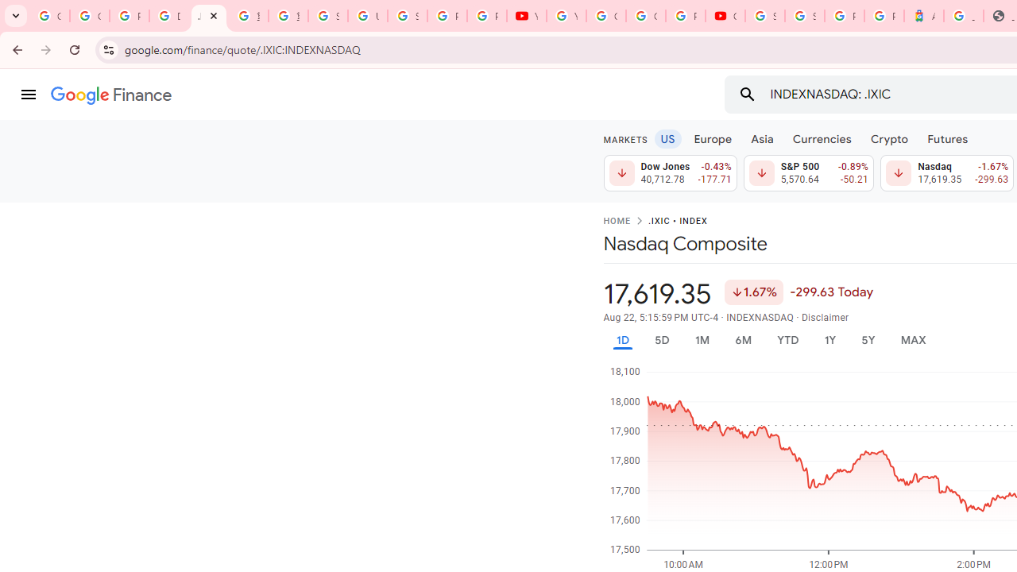 This screenshot has height=572, width=1017. I want to click on Currencies, so click(822, 138).